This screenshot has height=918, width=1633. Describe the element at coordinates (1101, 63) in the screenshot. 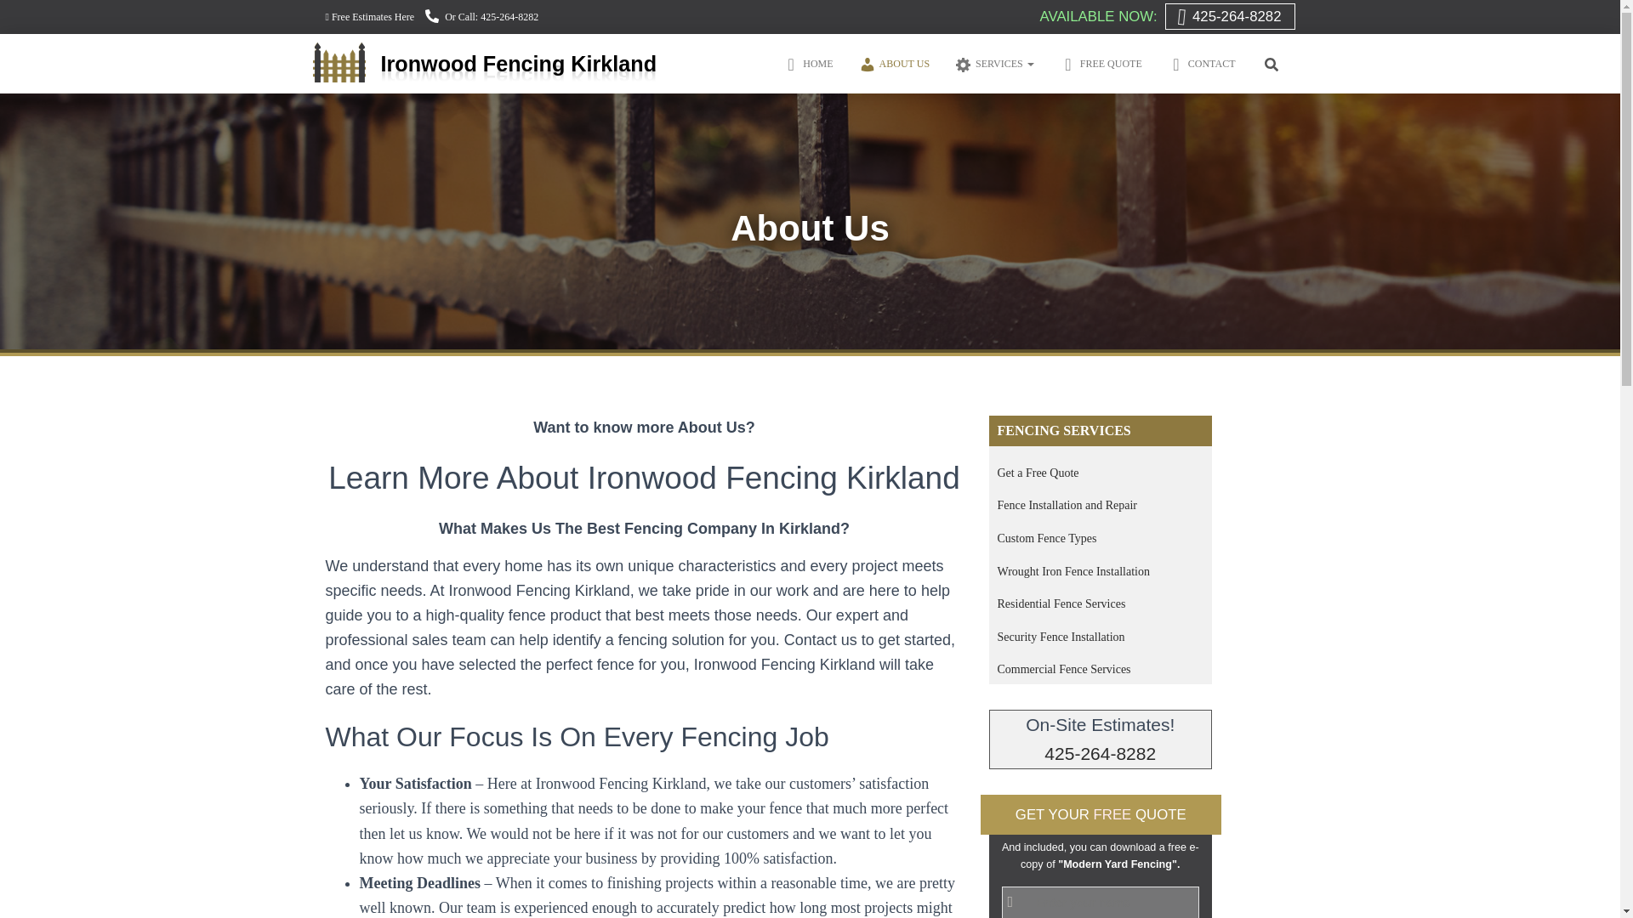

I see `FREE QUOTE` at that location.